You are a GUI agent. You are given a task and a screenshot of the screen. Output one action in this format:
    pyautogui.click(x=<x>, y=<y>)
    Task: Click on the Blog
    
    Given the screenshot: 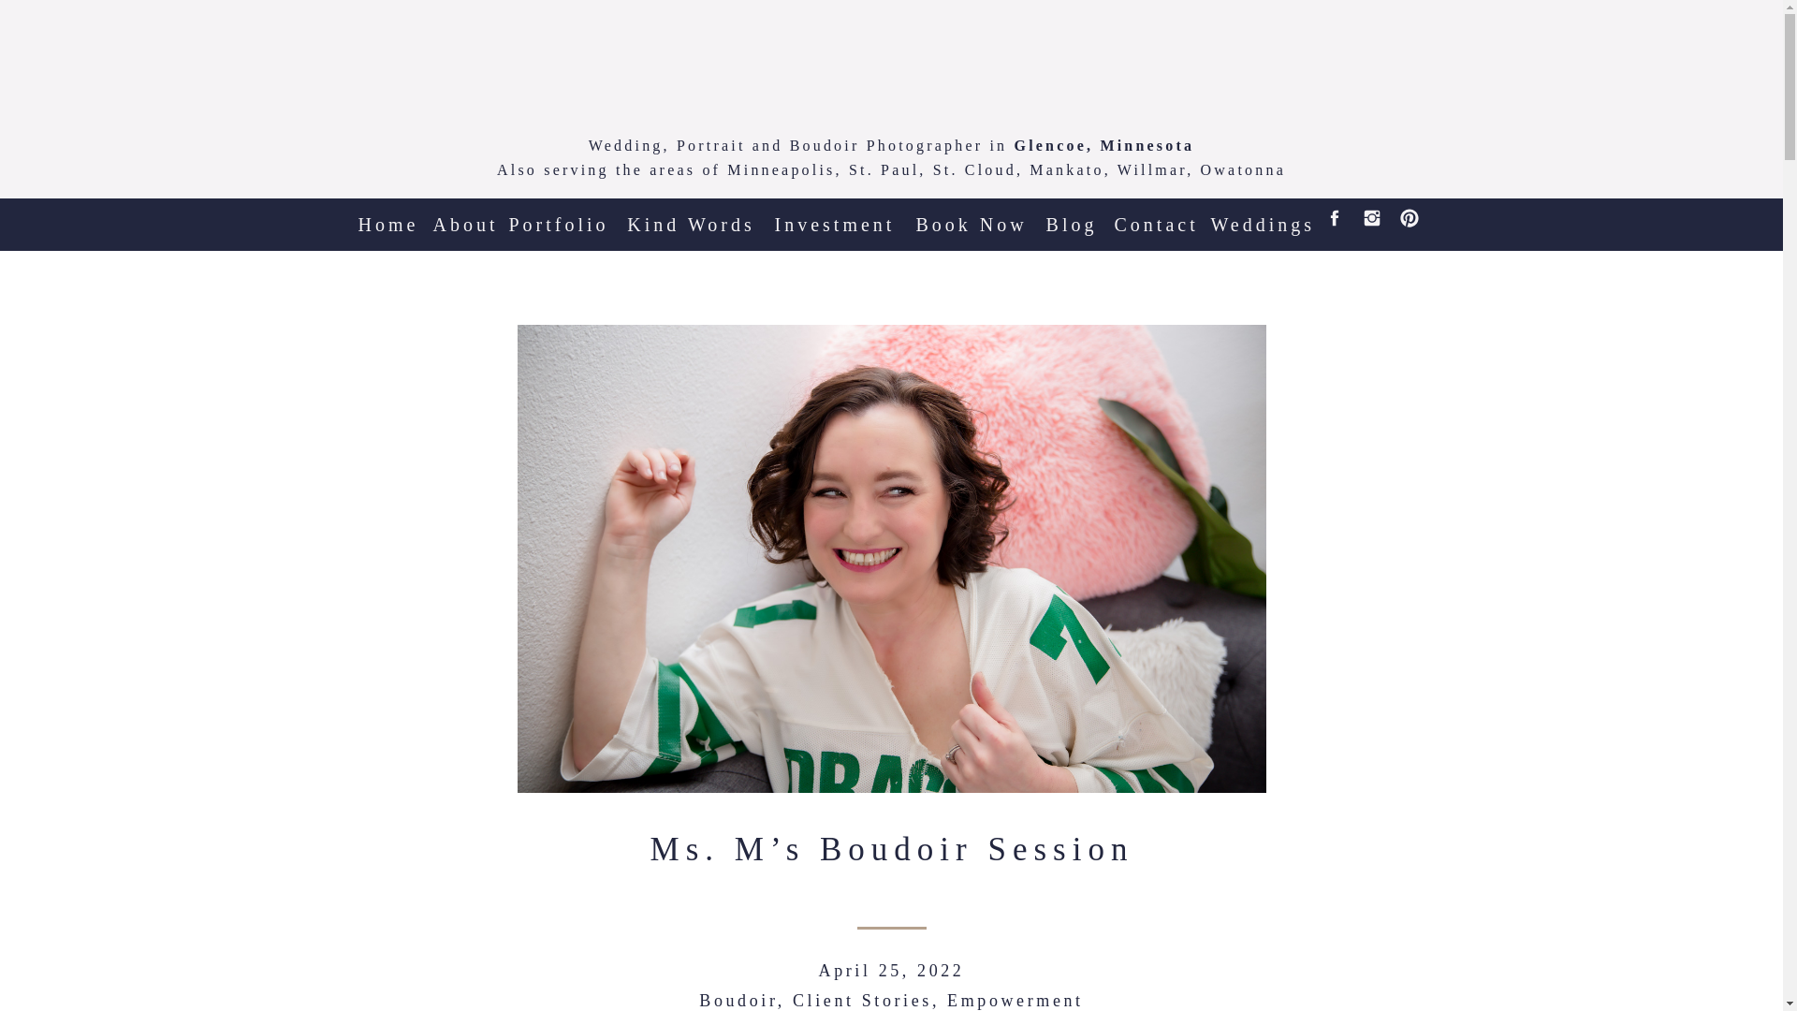 What is the action you would take?
    pyautogui.click(x=1071, y=216)
    